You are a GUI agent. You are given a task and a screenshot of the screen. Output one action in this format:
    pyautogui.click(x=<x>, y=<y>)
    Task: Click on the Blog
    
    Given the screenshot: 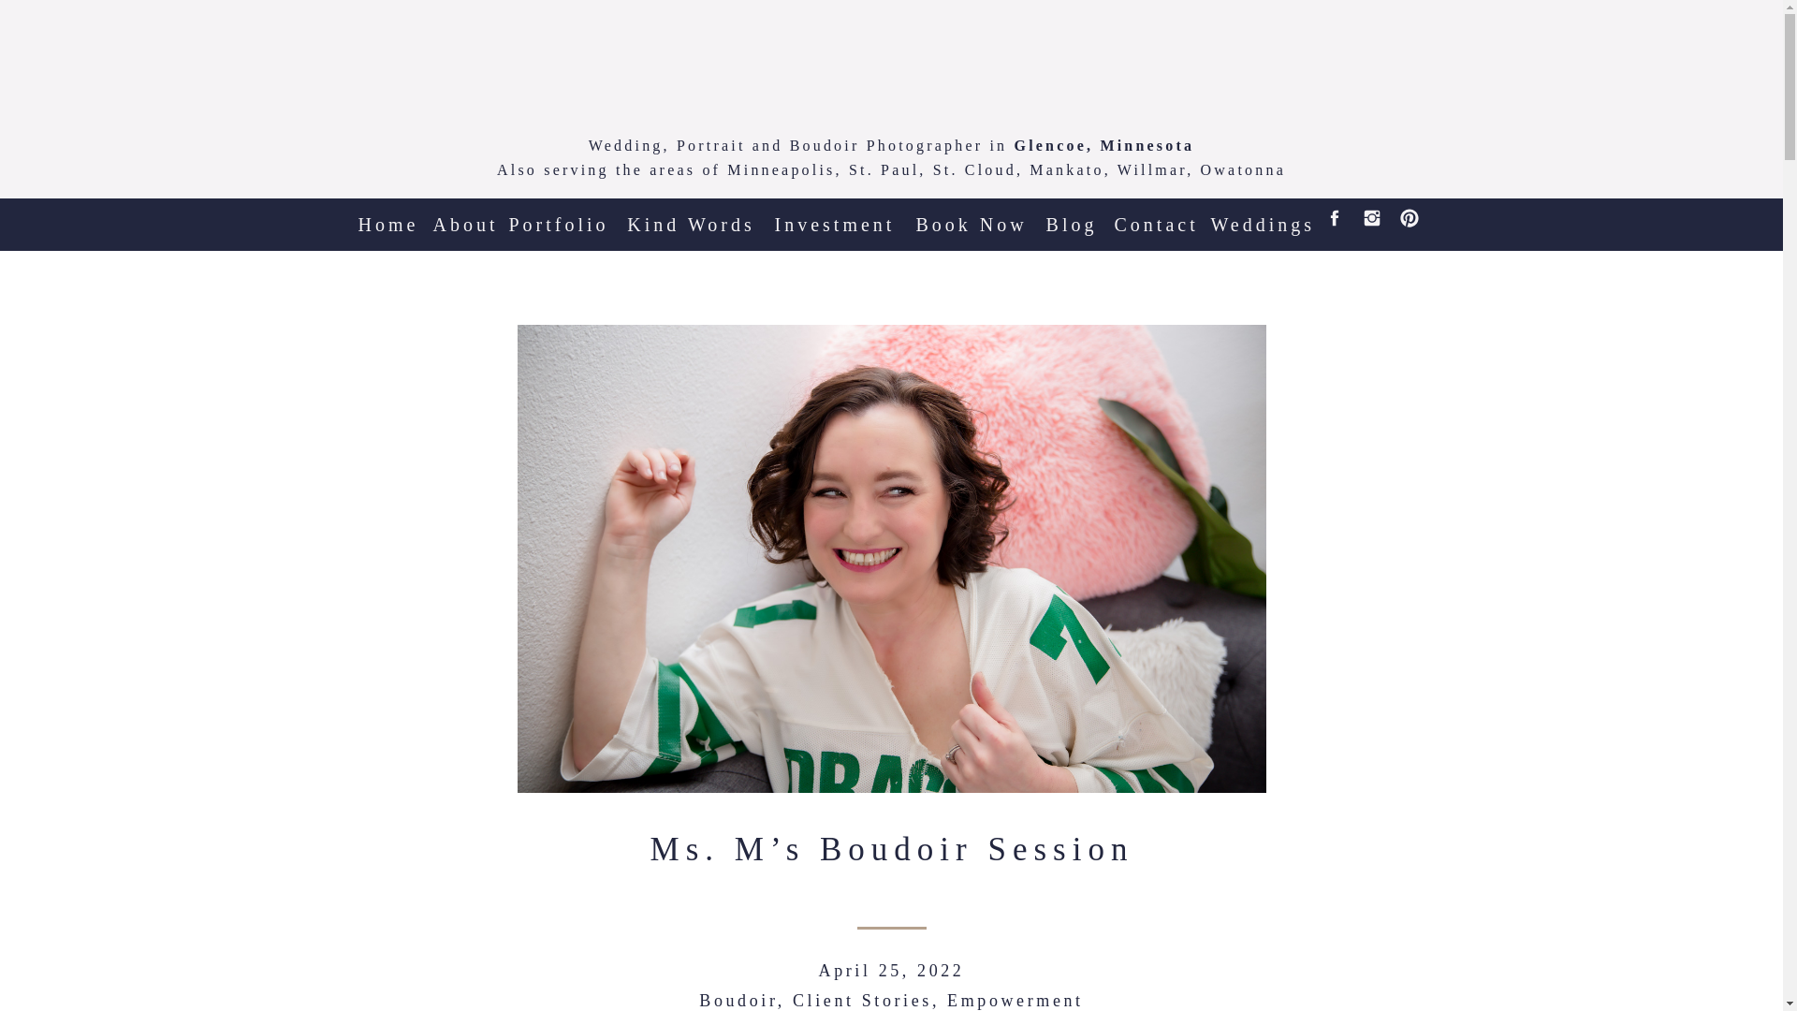 What is the action you would take?
    pyautogui.click(x=1071, y=216)
    